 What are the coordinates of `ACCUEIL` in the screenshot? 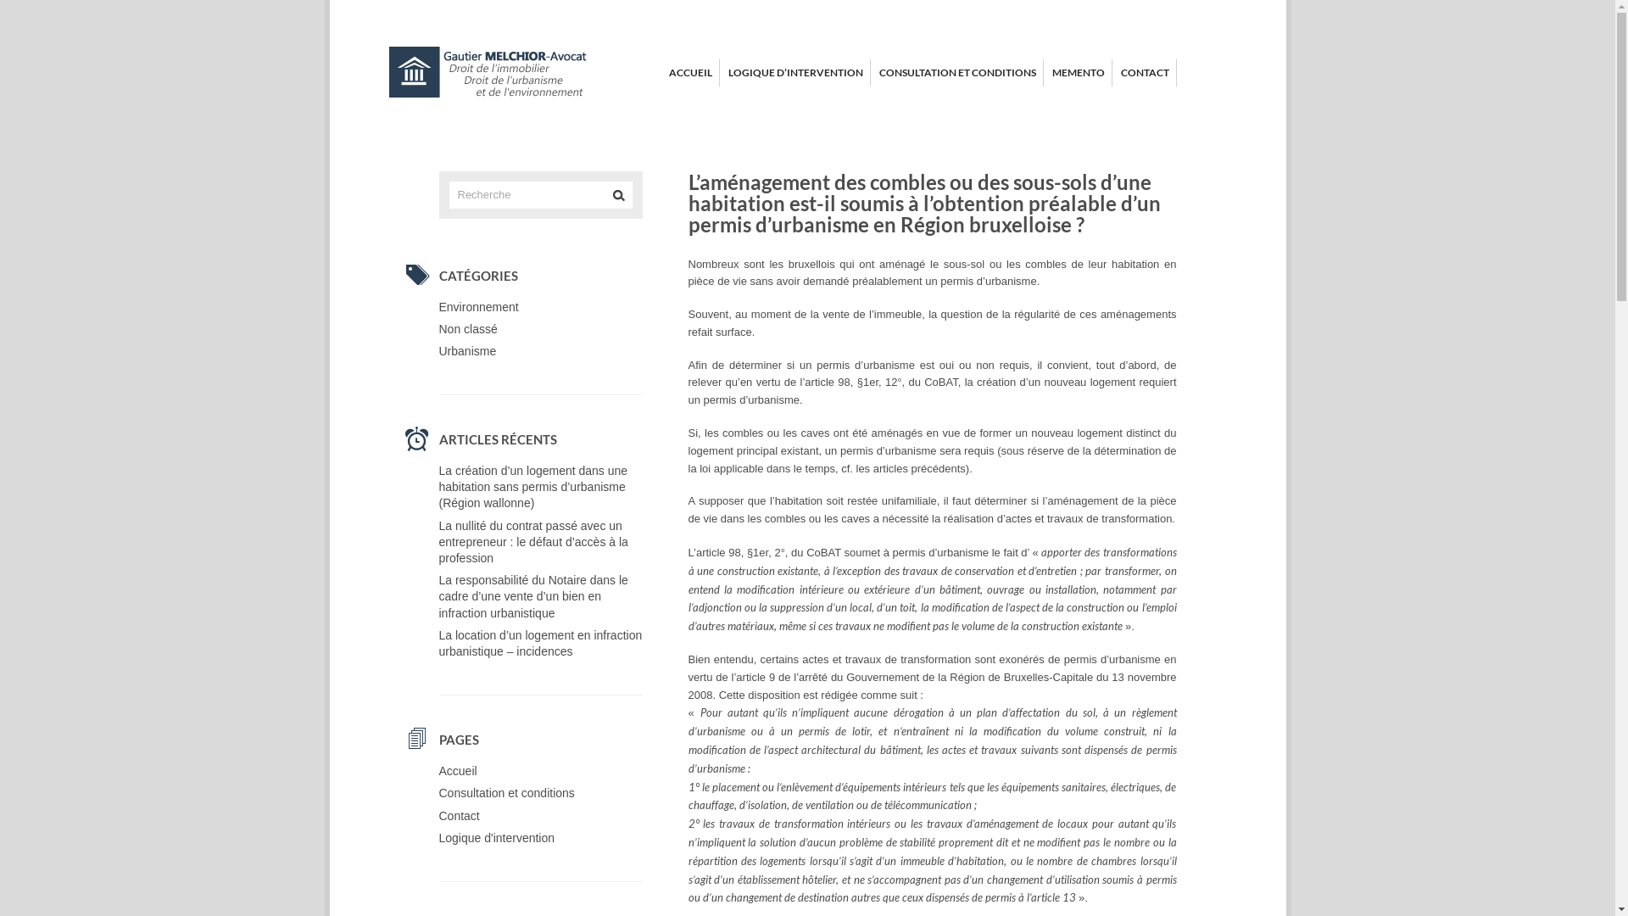 It's located at (690, 73).